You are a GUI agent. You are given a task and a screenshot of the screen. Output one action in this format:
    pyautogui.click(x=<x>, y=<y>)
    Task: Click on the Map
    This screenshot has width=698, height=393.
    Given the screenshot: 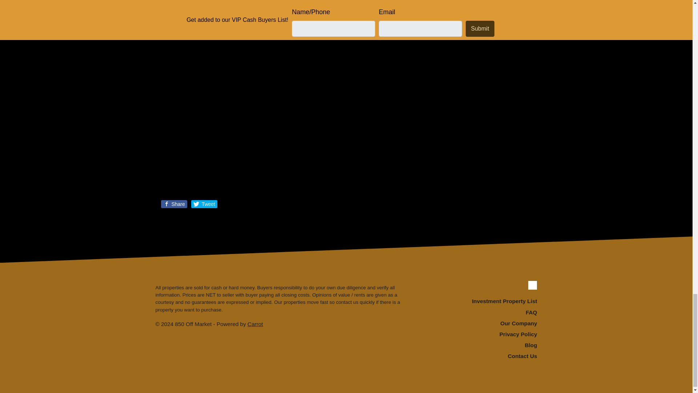 What is the action you would take?
    pyautogui.click(x=174, y=16)
    